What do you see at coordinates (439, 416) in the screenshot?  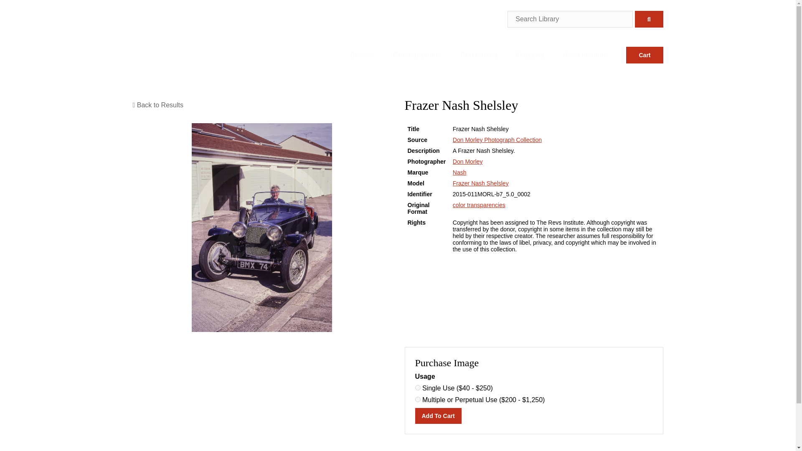 I see `Add To Cart` at bounding box center [439, 416].